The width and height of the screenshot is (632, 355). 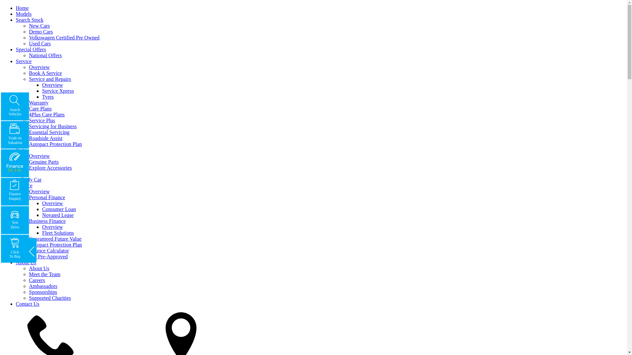 What do you see at coordinates (39, 191) in the screenshot?
I see `Overview` at bounding box center [39, 191].